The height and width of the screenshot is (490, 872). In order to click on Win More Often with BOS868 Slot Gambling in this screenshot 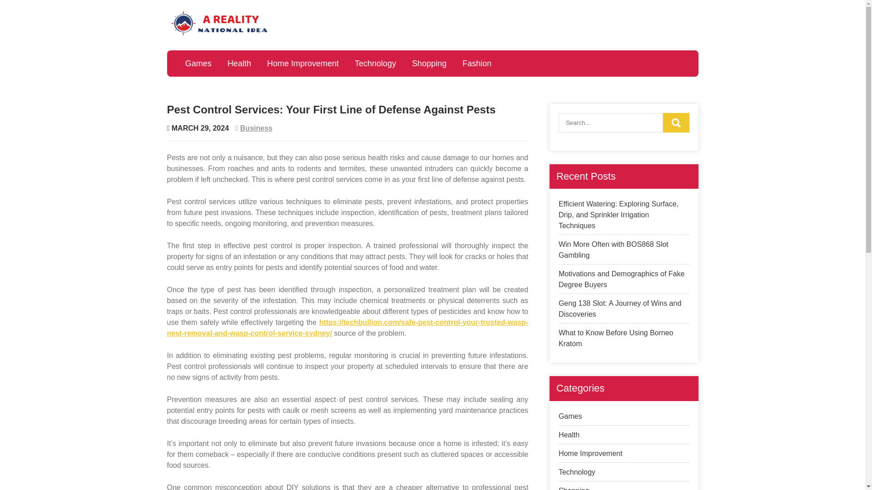, I will do `click(614, 250)`.